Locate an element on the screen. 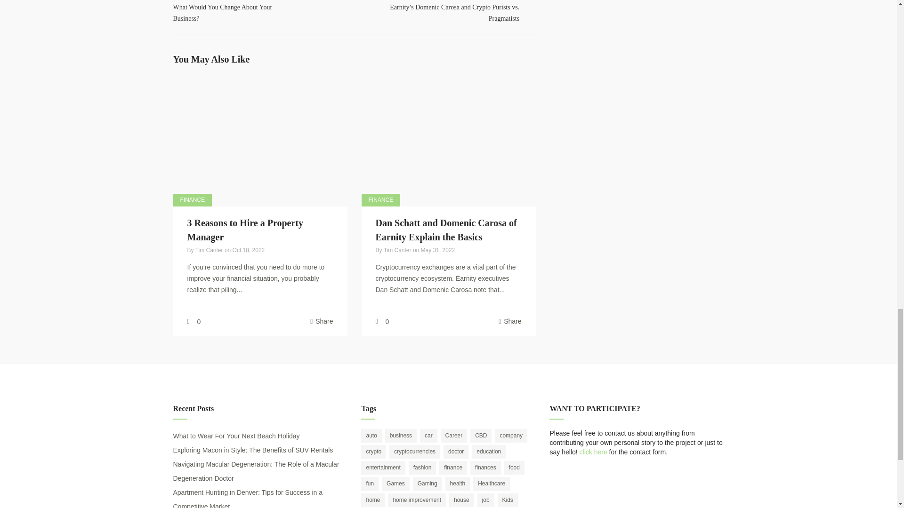 This screenshot has height=508, width=904. prev post is located at coordinates (236, 14).